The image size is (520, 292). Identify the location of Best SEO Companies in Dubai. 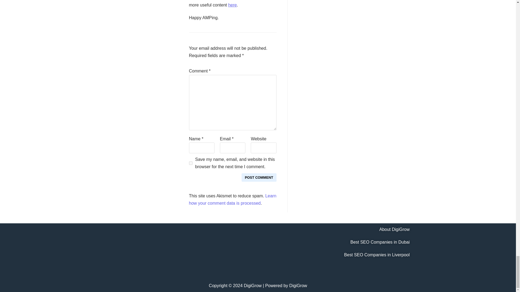
(380, 242).